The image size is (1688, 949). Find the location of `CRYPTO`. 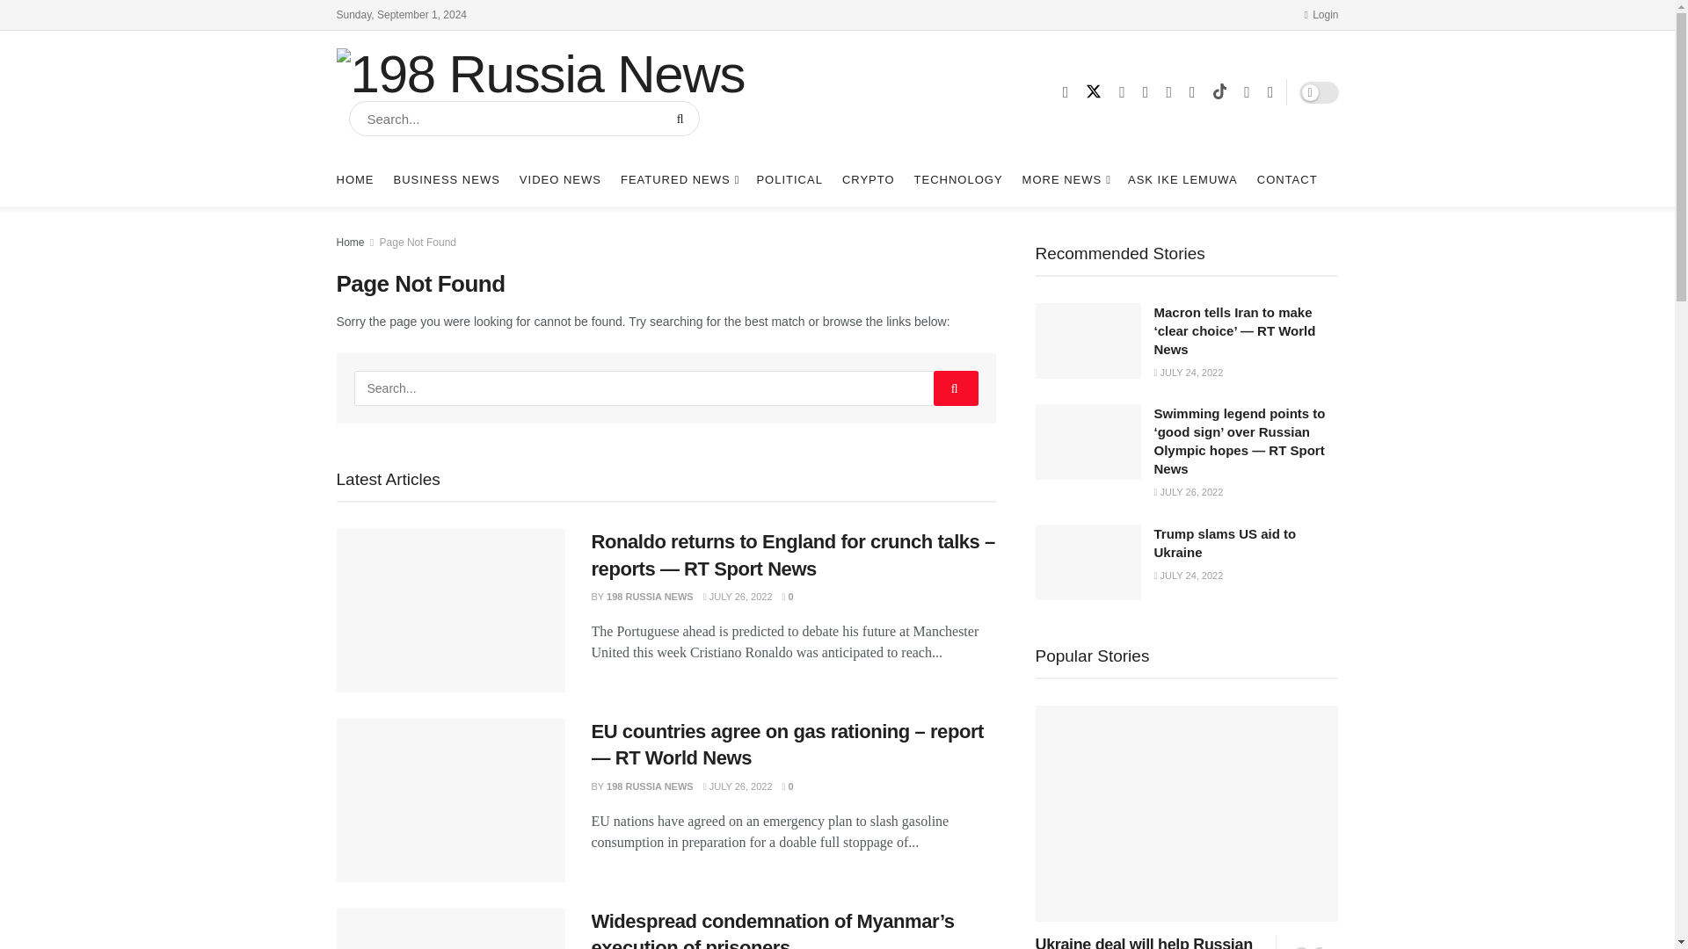

CRYPTO is located at coordinates (869, 179).